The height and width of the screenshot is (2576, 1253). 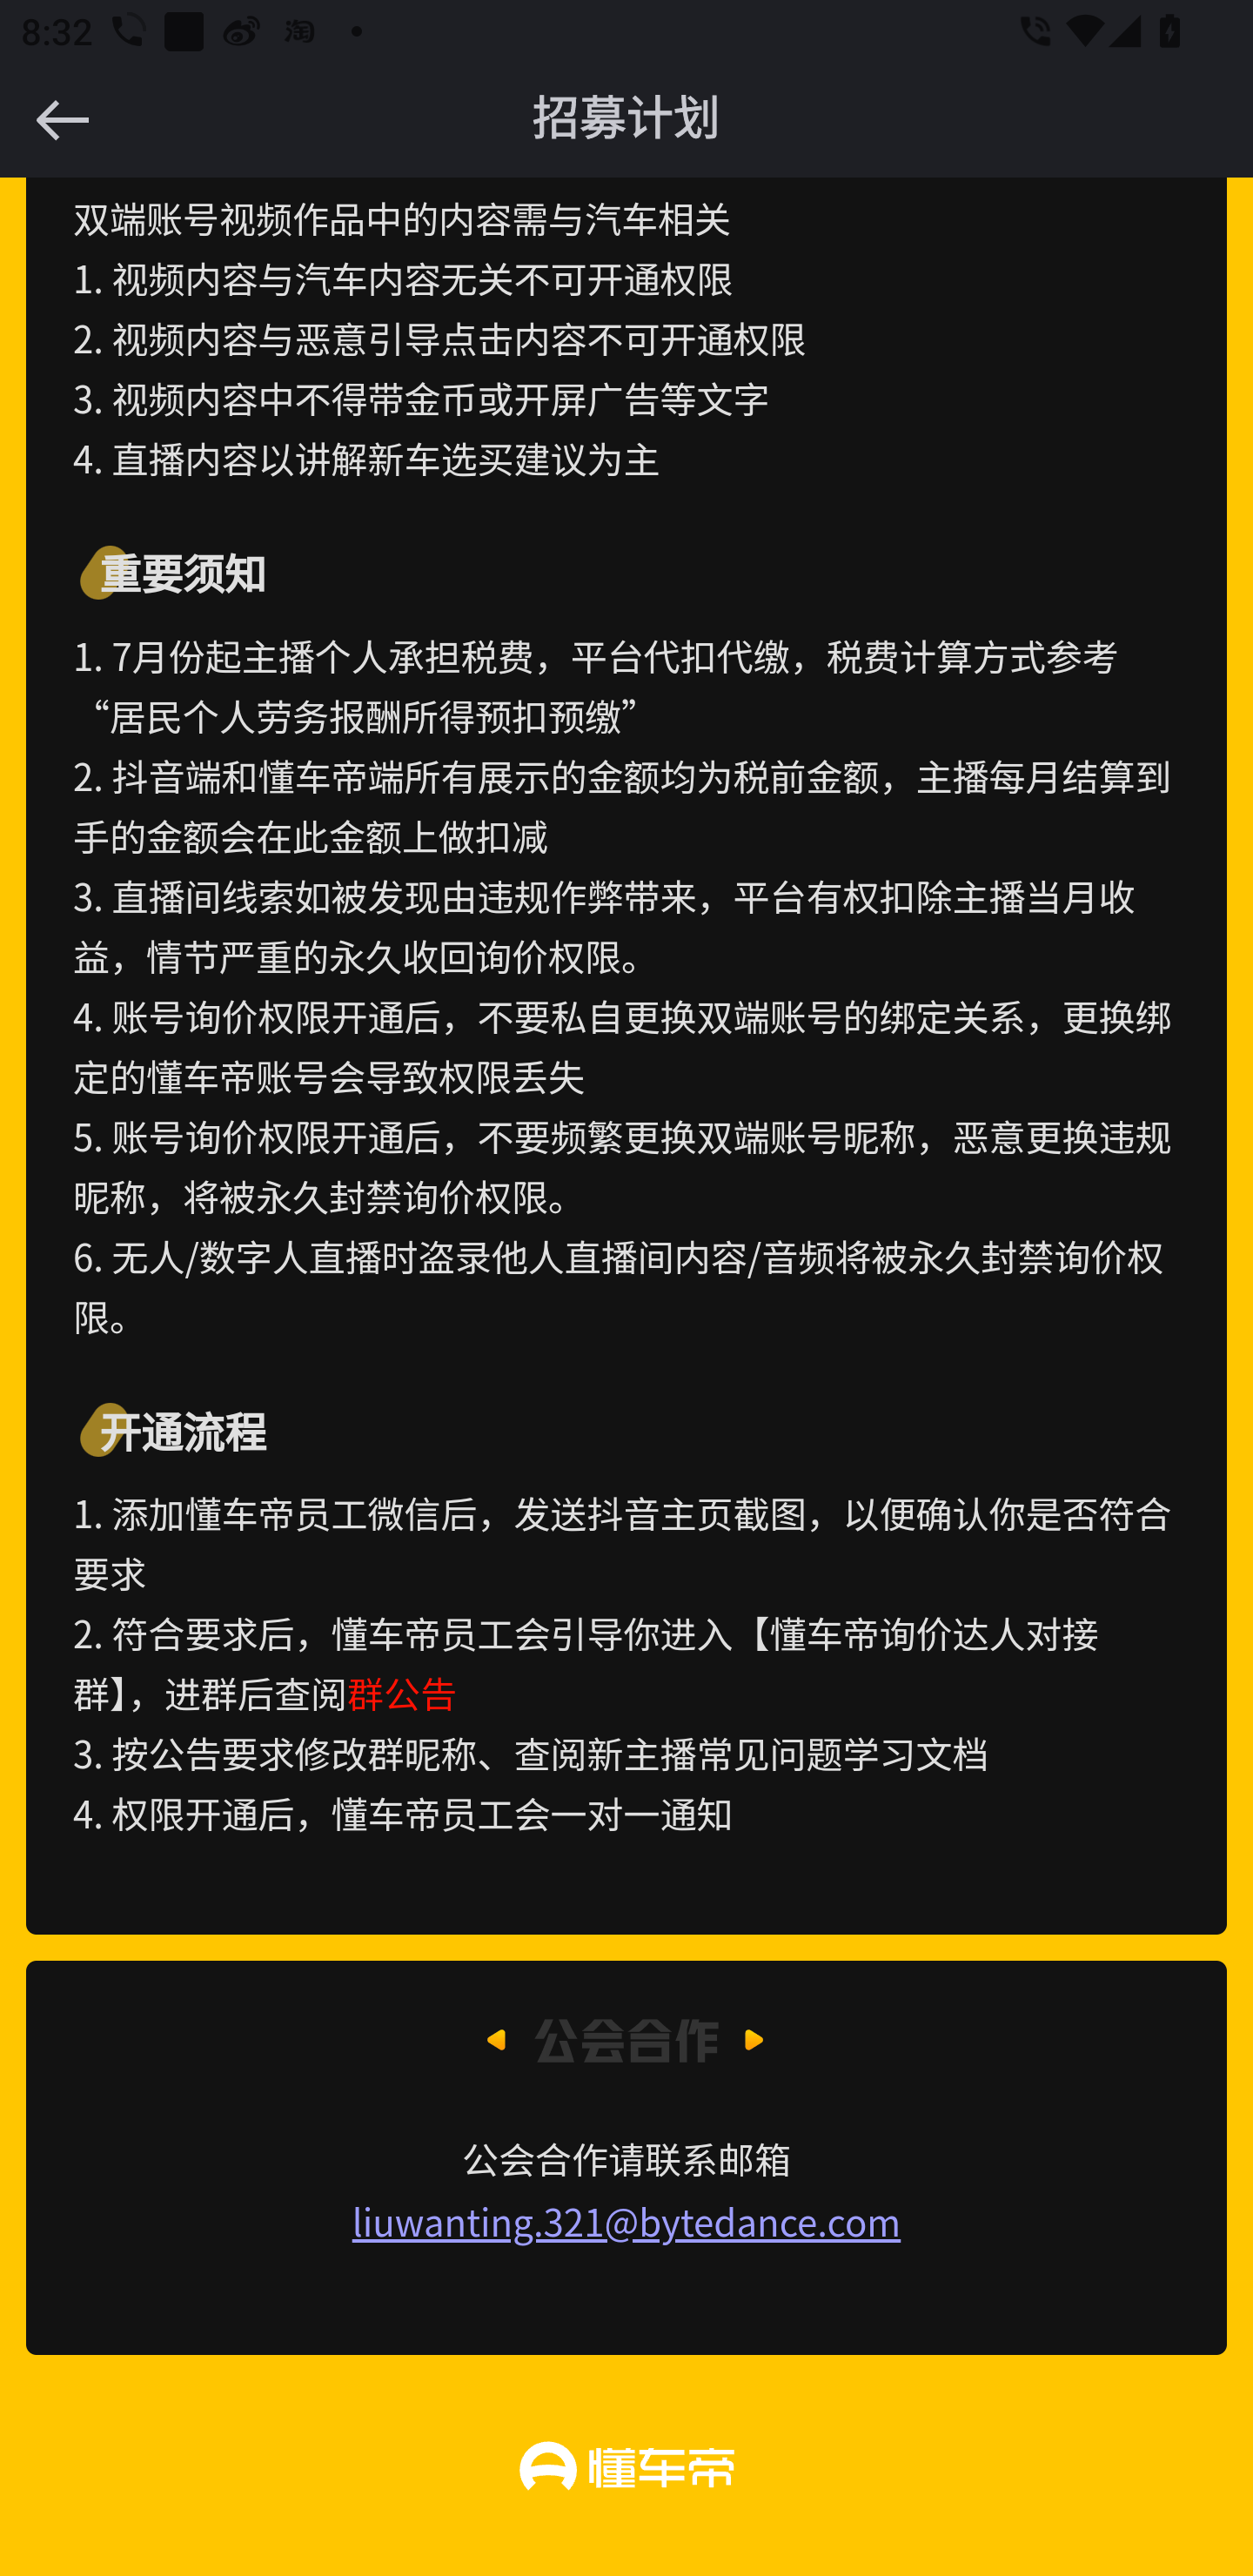 What do you see at coordinates (626, 2221) in the screenshot?
I see `liuwanting.321@bytedance.com` at bounding box center [626, 2221].